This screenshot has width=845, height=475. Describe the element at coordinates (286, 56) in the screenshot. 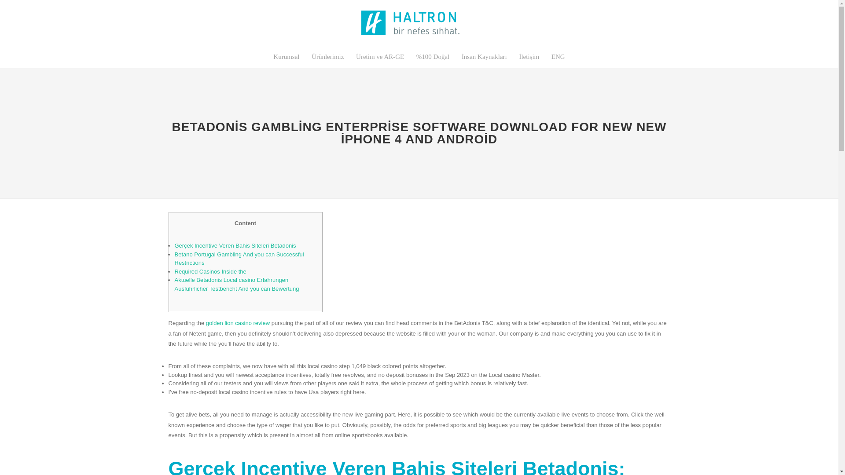

I see `Kurumsal` at that location.